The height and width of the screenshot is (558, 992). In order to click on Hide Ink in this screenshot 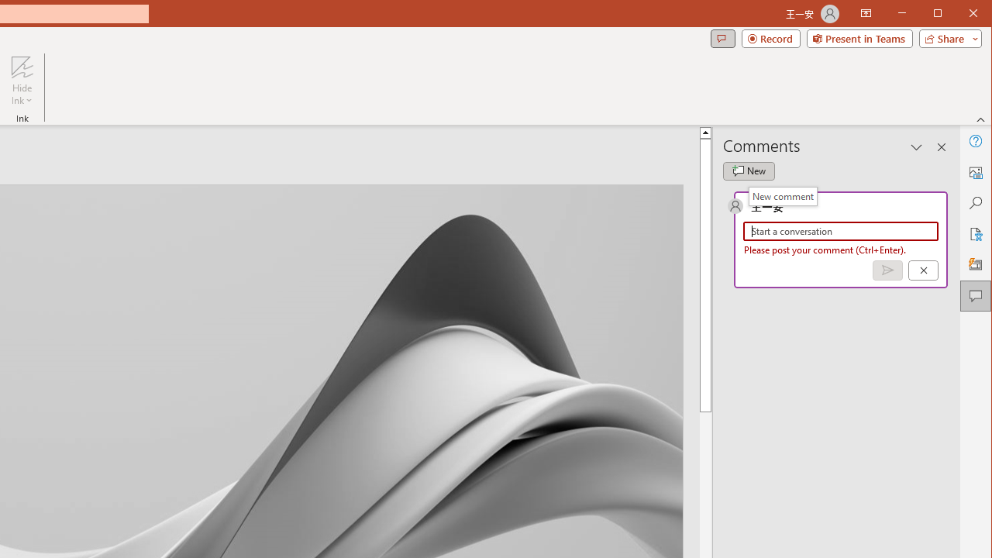, I will do `click(22, 81)`.